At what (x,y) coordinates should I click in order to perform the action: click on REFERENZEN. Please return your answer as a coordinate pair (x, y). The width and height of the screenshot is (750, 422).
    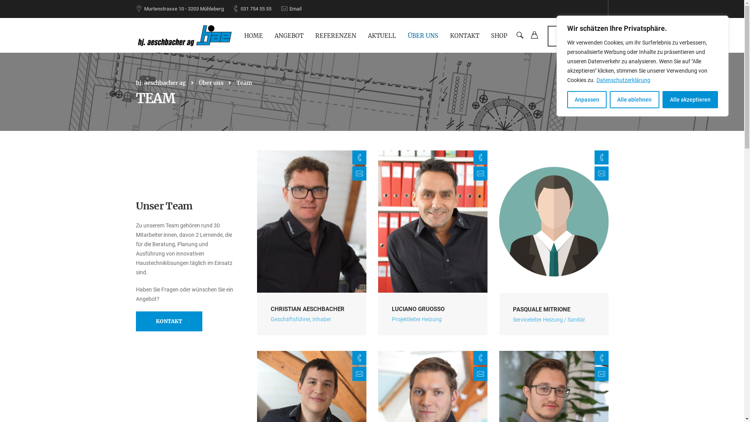
    Looking at the image, I should click on (335, 35).